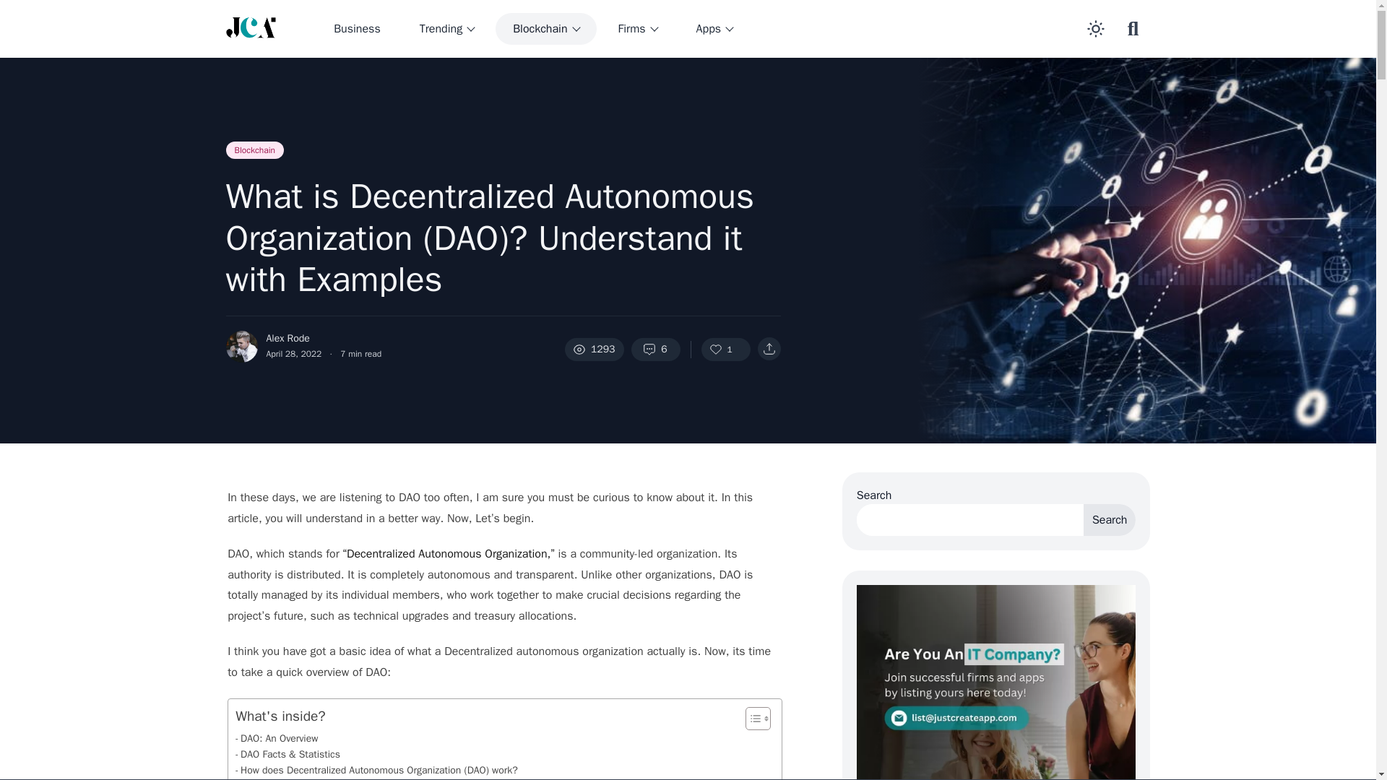 The width and height of the screenshot is (1387, 780). I want to click on Trending, so click(446, 29).